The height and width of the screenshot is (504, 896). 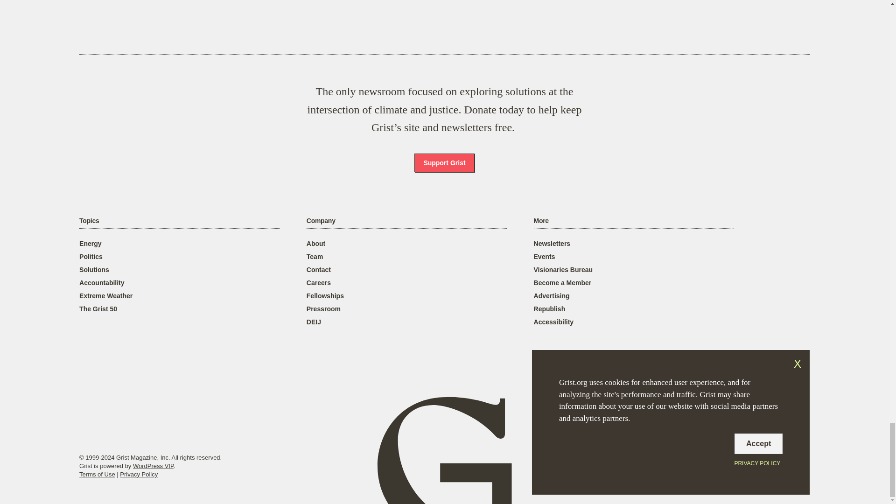 What do you see at coordinates (321, 221) in the screenshot?
I see `Company` at bounding box center [321, 221].